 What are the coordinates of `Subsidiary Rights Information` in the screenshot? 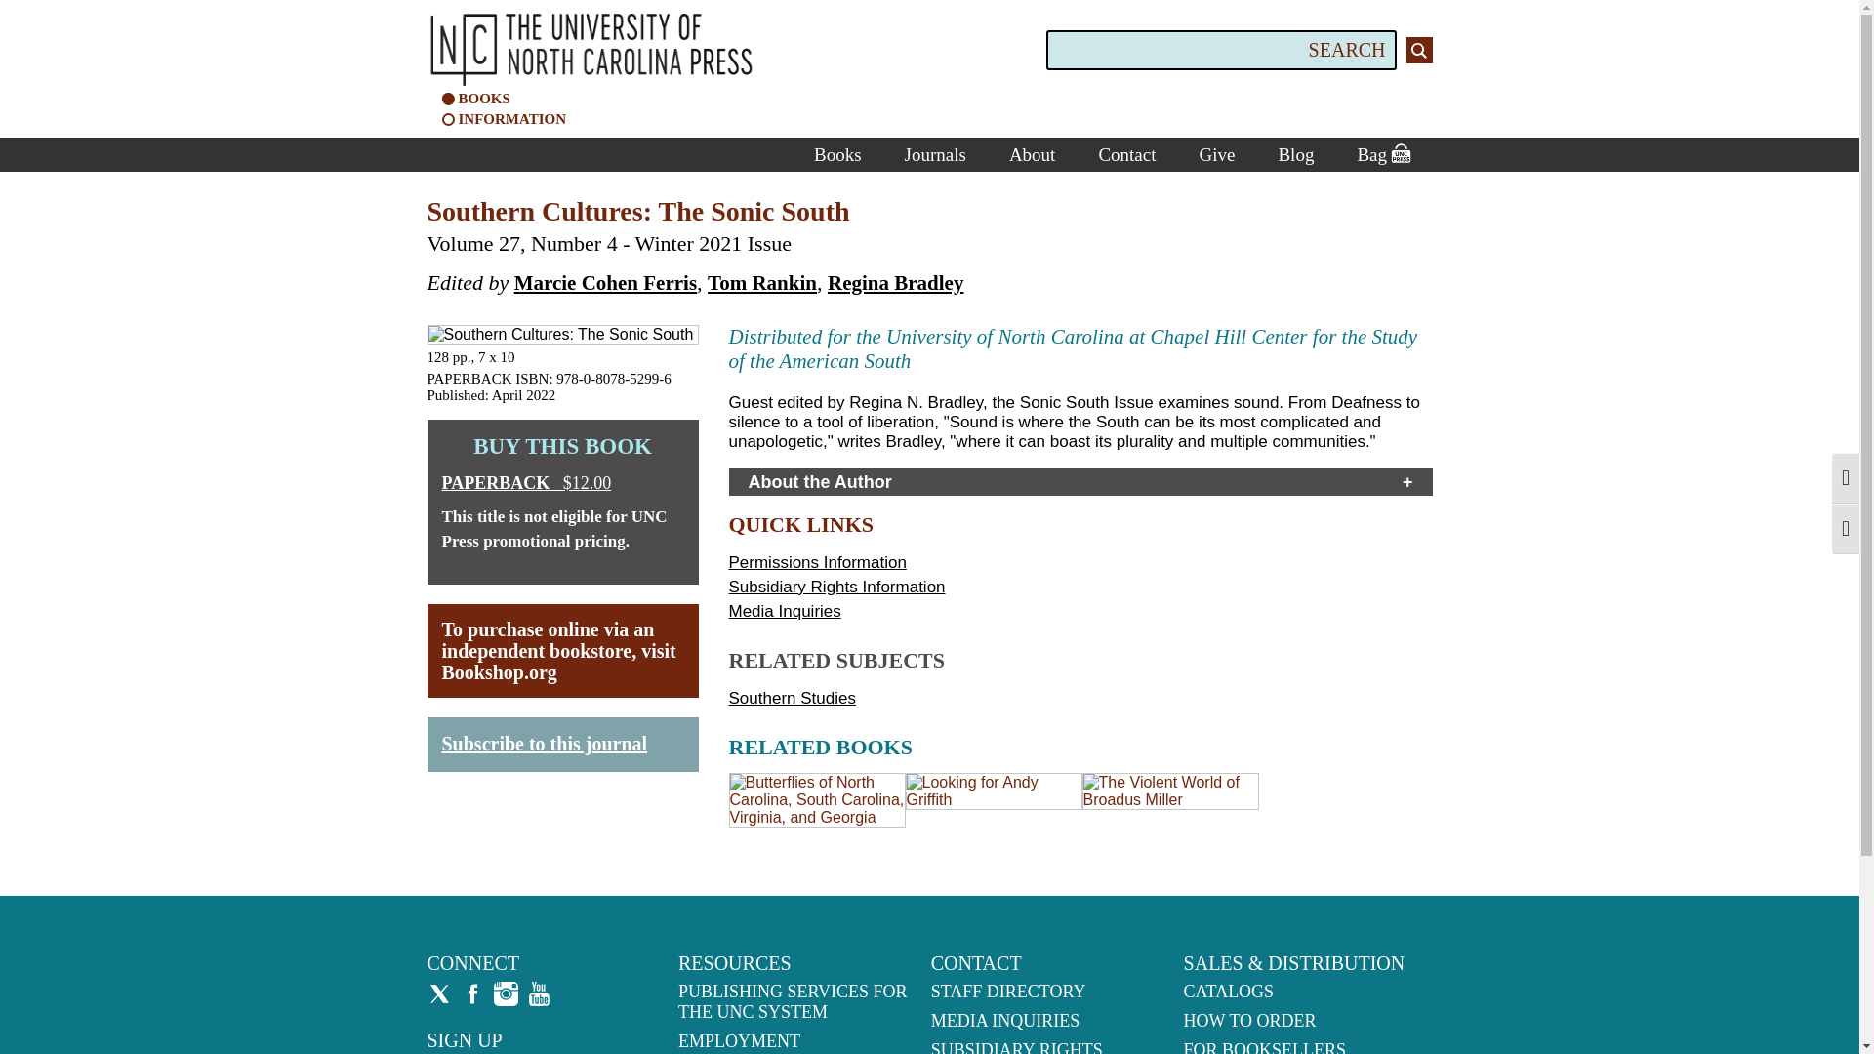 It's located at (835, 587).